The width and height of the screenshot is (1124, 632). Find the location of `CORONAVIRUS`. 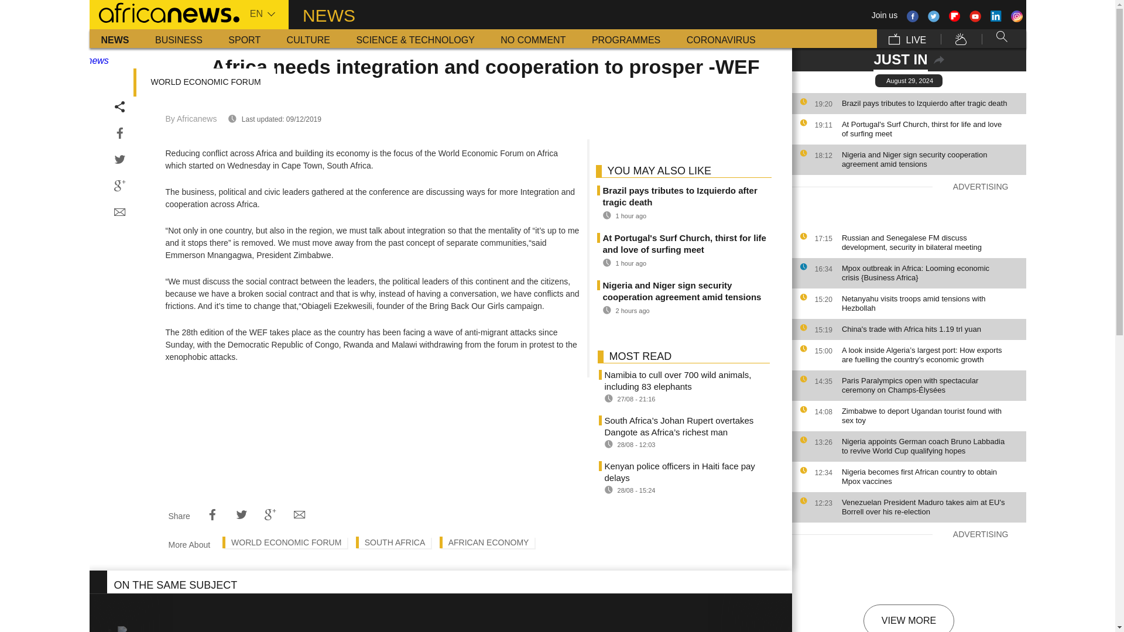

CORONAVIRUS is located at coordinates (721, 39).